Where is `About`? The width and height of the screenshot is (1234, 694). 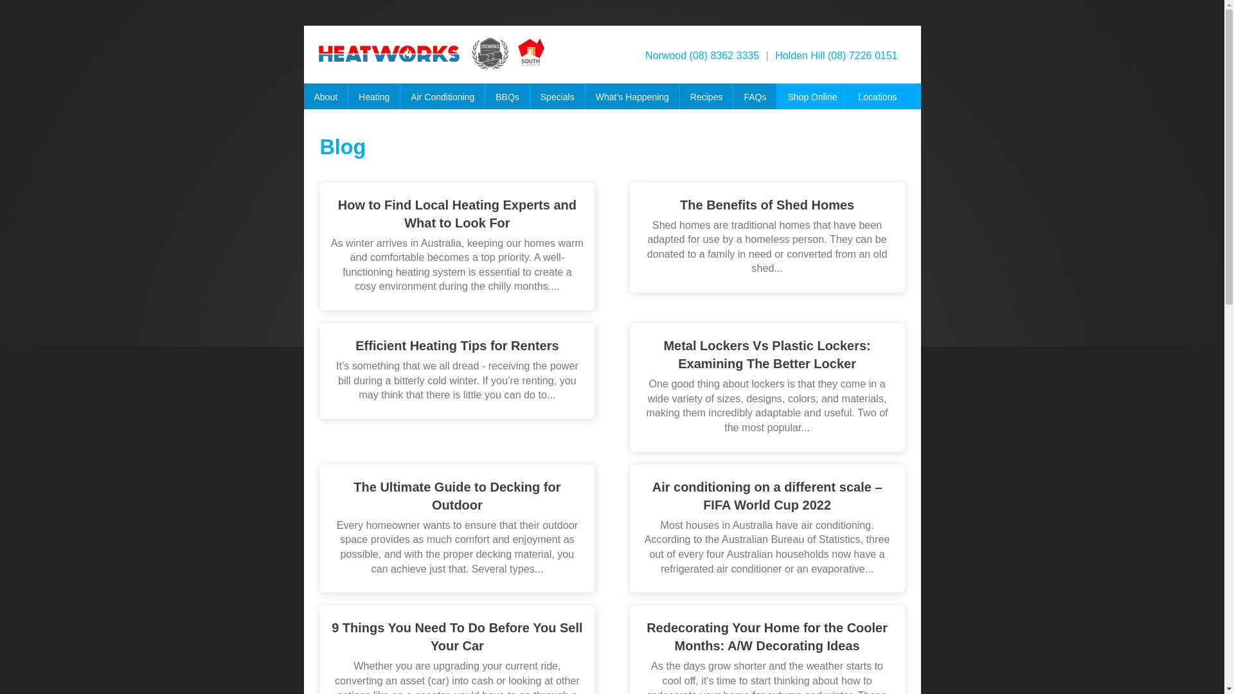 About is located at coordinates (326, 100).